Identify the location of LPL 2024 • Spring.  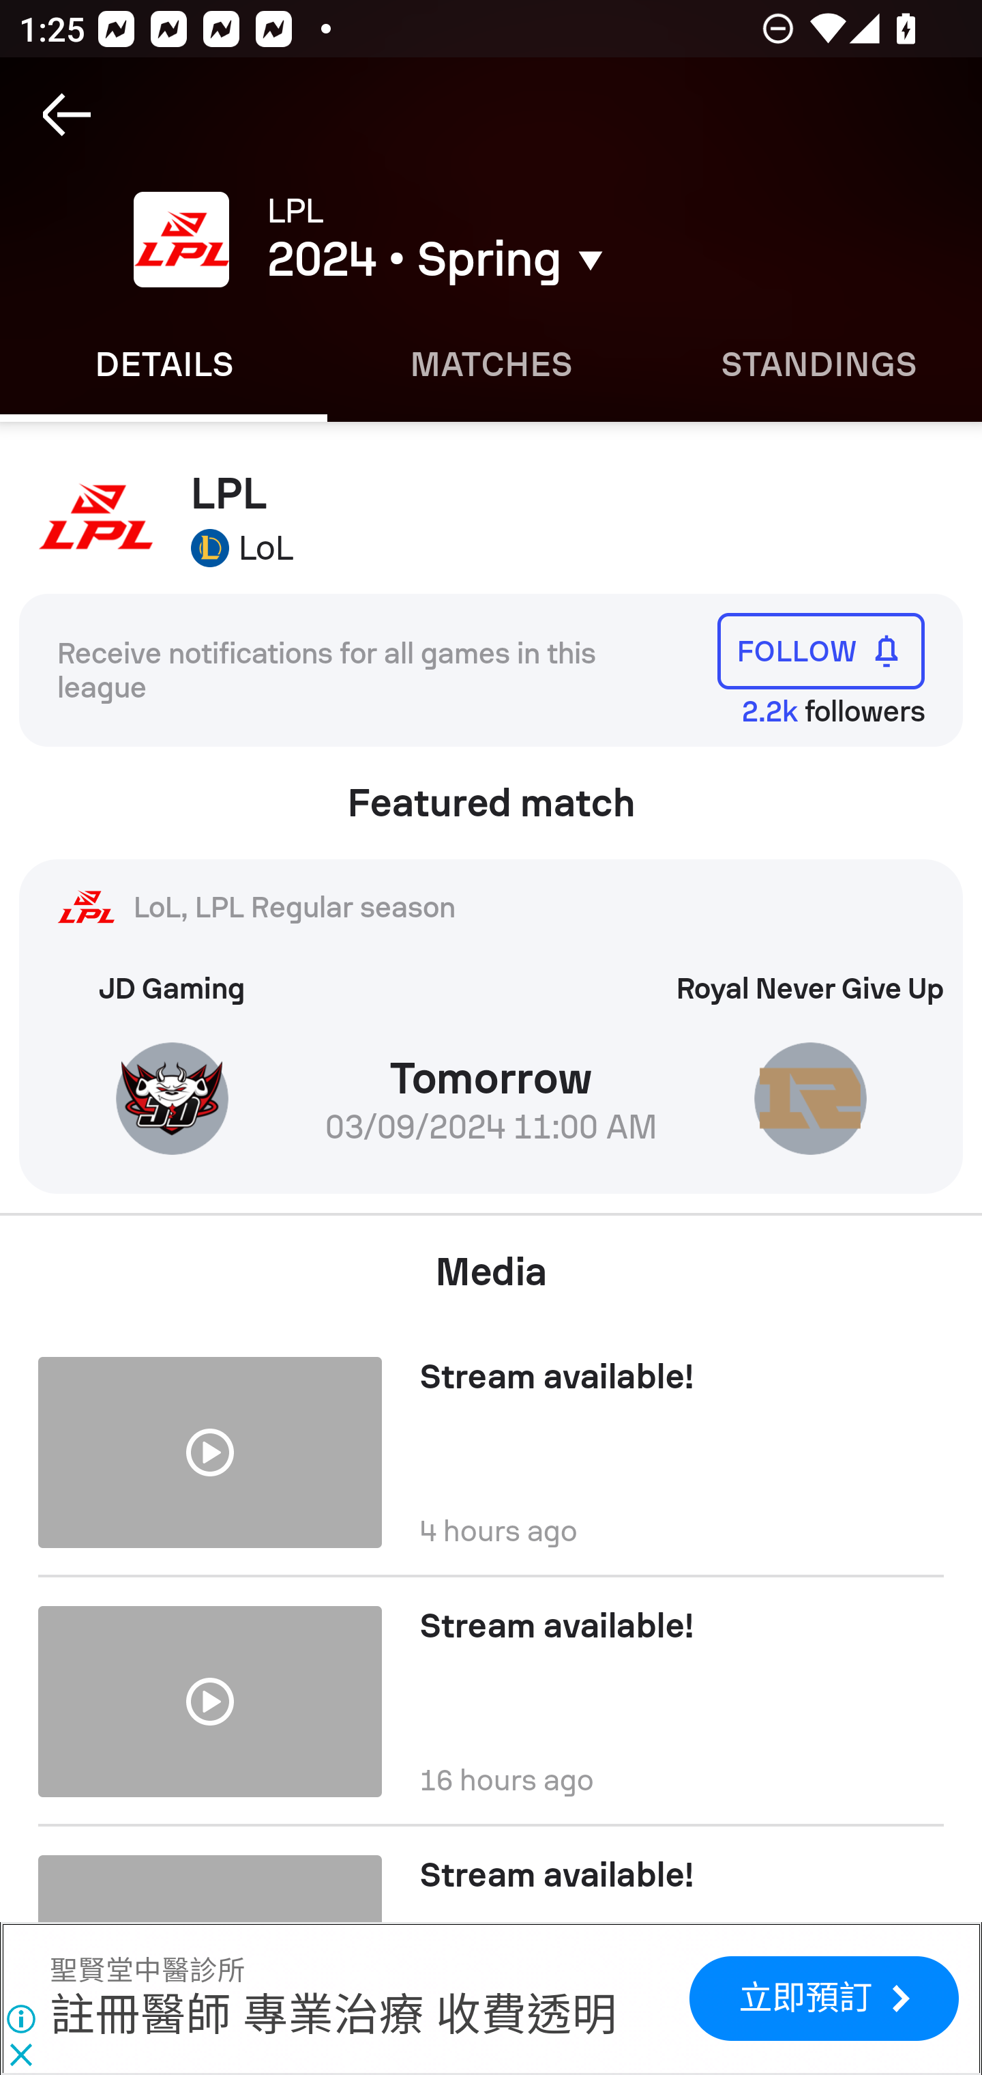
(538, 239).